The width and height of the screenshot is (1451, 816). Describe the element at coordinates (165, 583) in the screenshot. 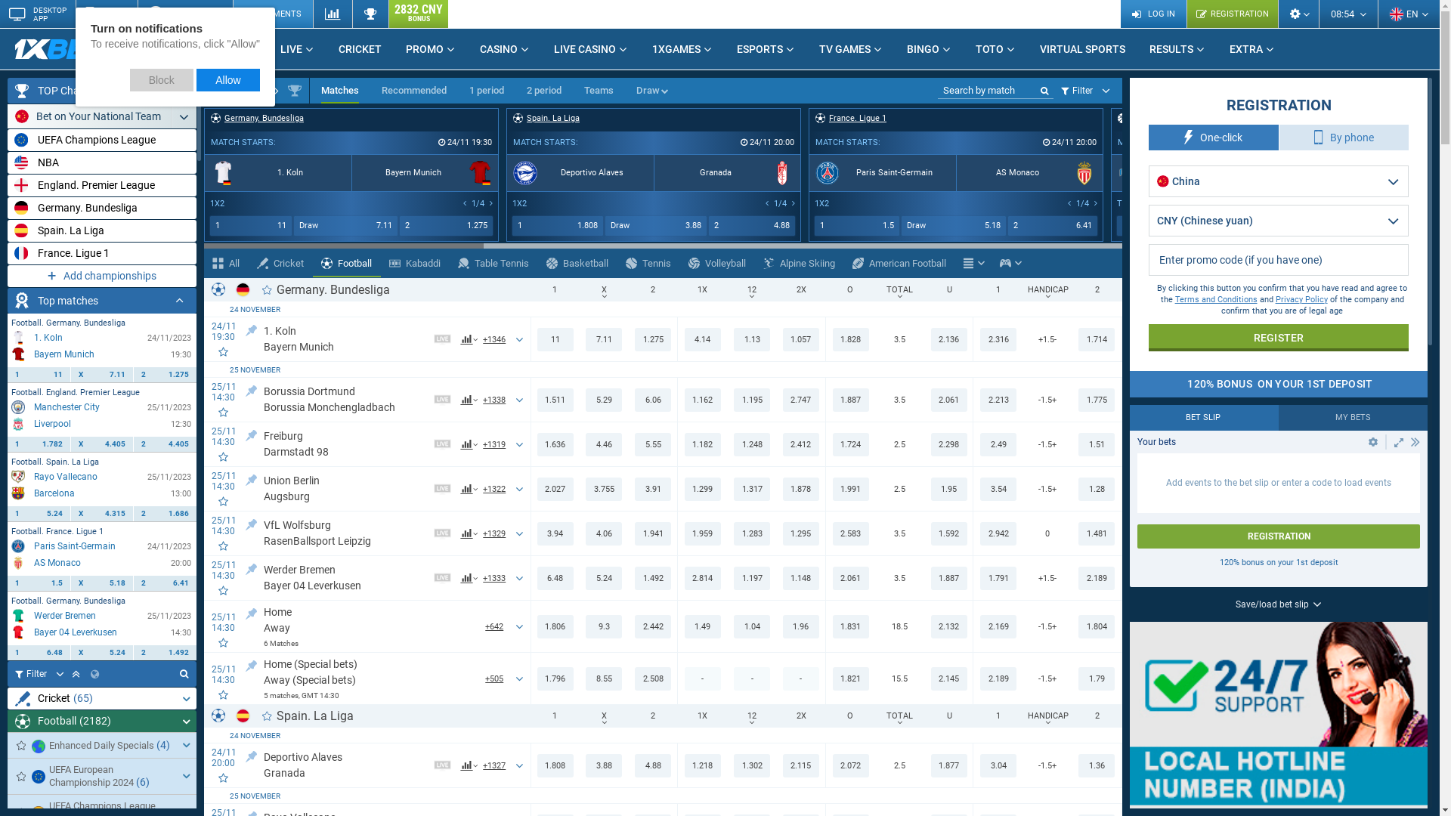

I see `2
6.41` at that location.